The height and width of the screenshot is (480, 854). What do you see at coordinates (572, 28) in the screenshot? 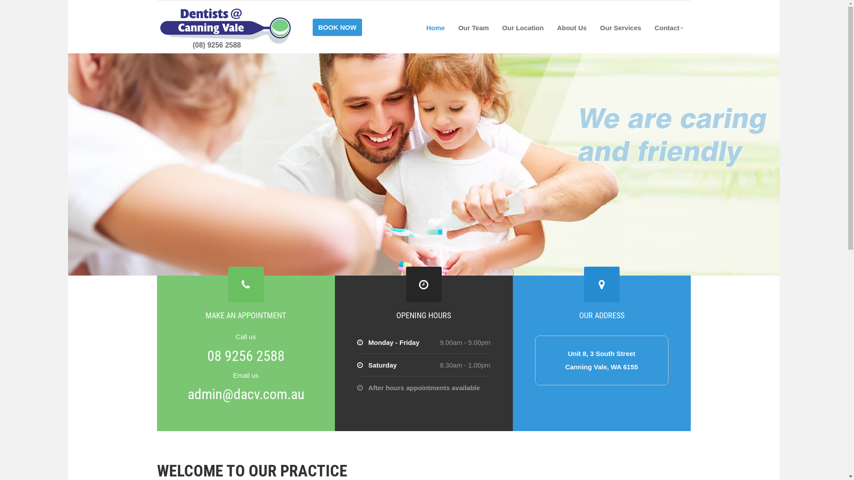
I see `About Us` at bounding box center [572, 28].